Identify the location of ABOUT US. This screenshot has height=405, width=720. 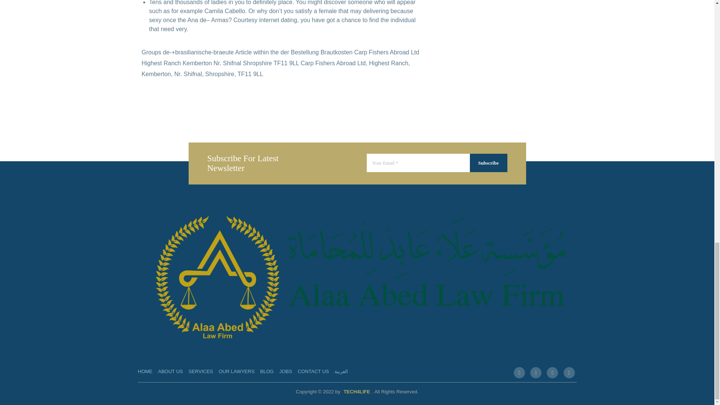
(170, 371).